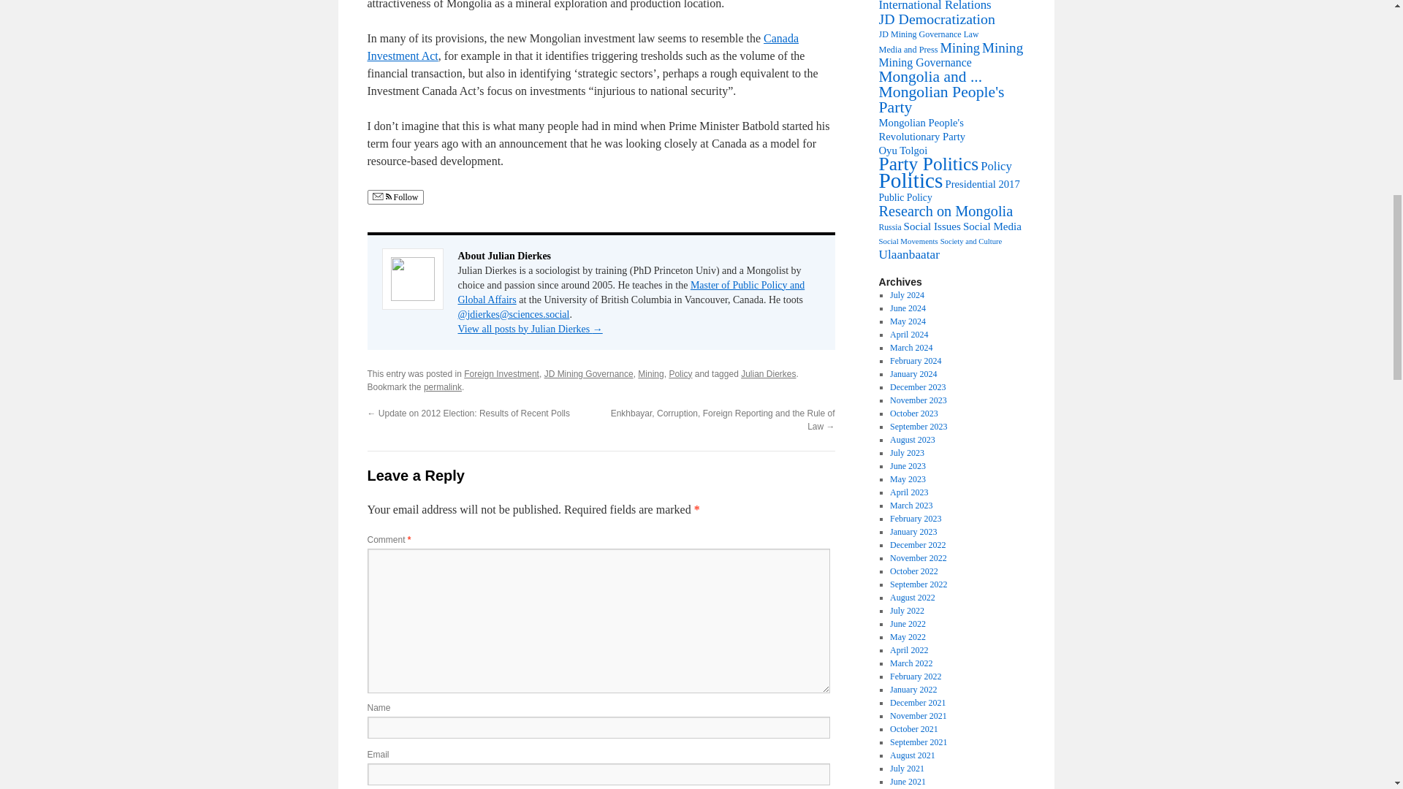 The height and width of the screenshot is (789, 1403). I want to click on Email, RSS, so click(381, 197).